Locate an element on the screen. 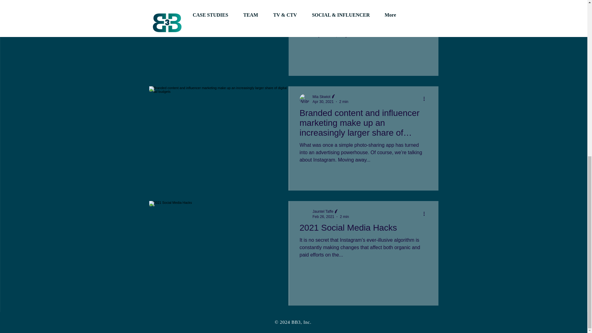 The image size is (592, 333). Jauntel Taffe is located at coordinates (323, 212).